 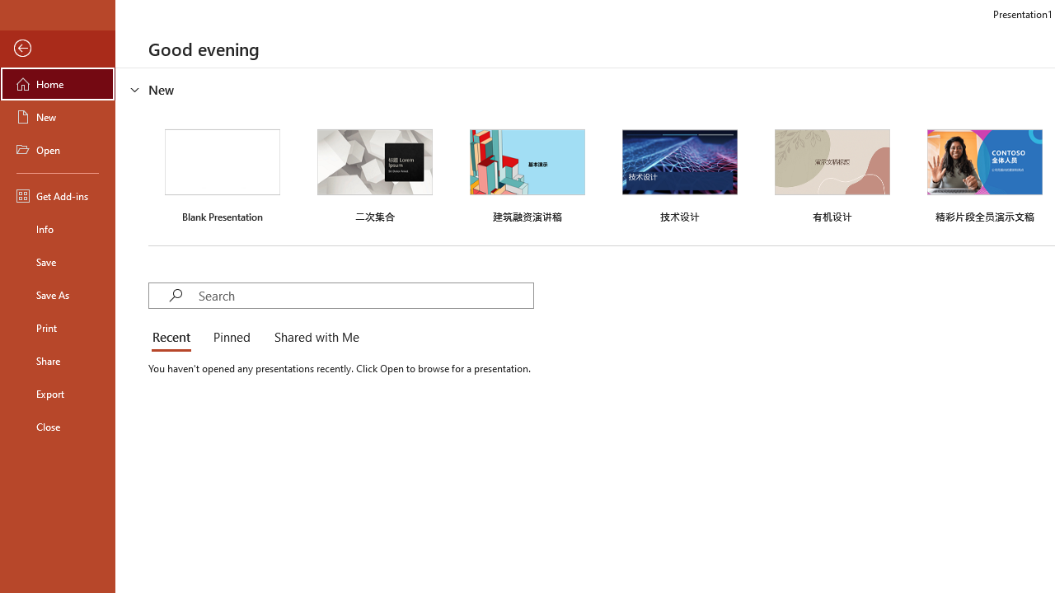 I want to click on Info, so click(x=58, y=229).